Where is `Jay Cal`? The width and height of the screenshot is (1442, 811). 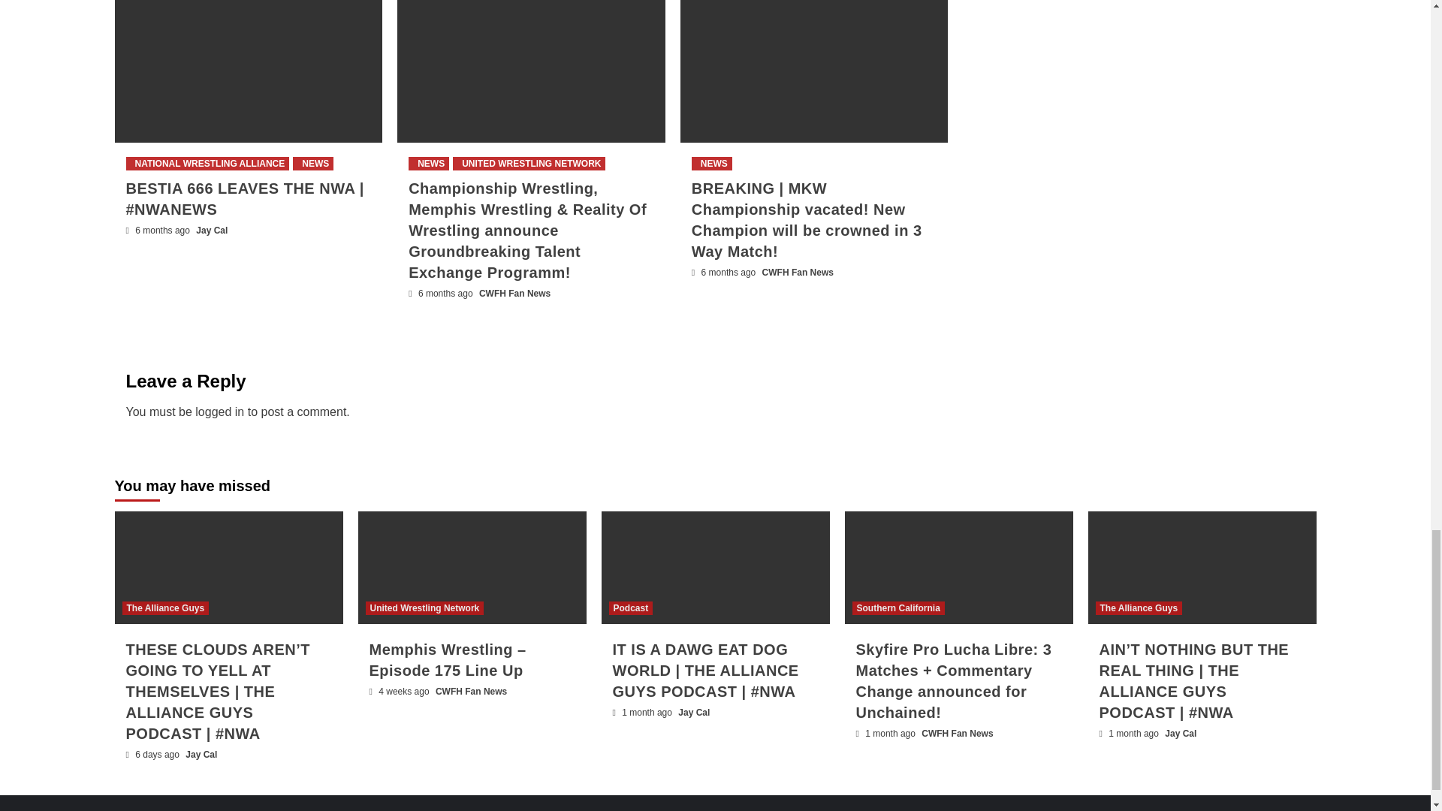
Jay Cal is located at coordinates (212, 231).